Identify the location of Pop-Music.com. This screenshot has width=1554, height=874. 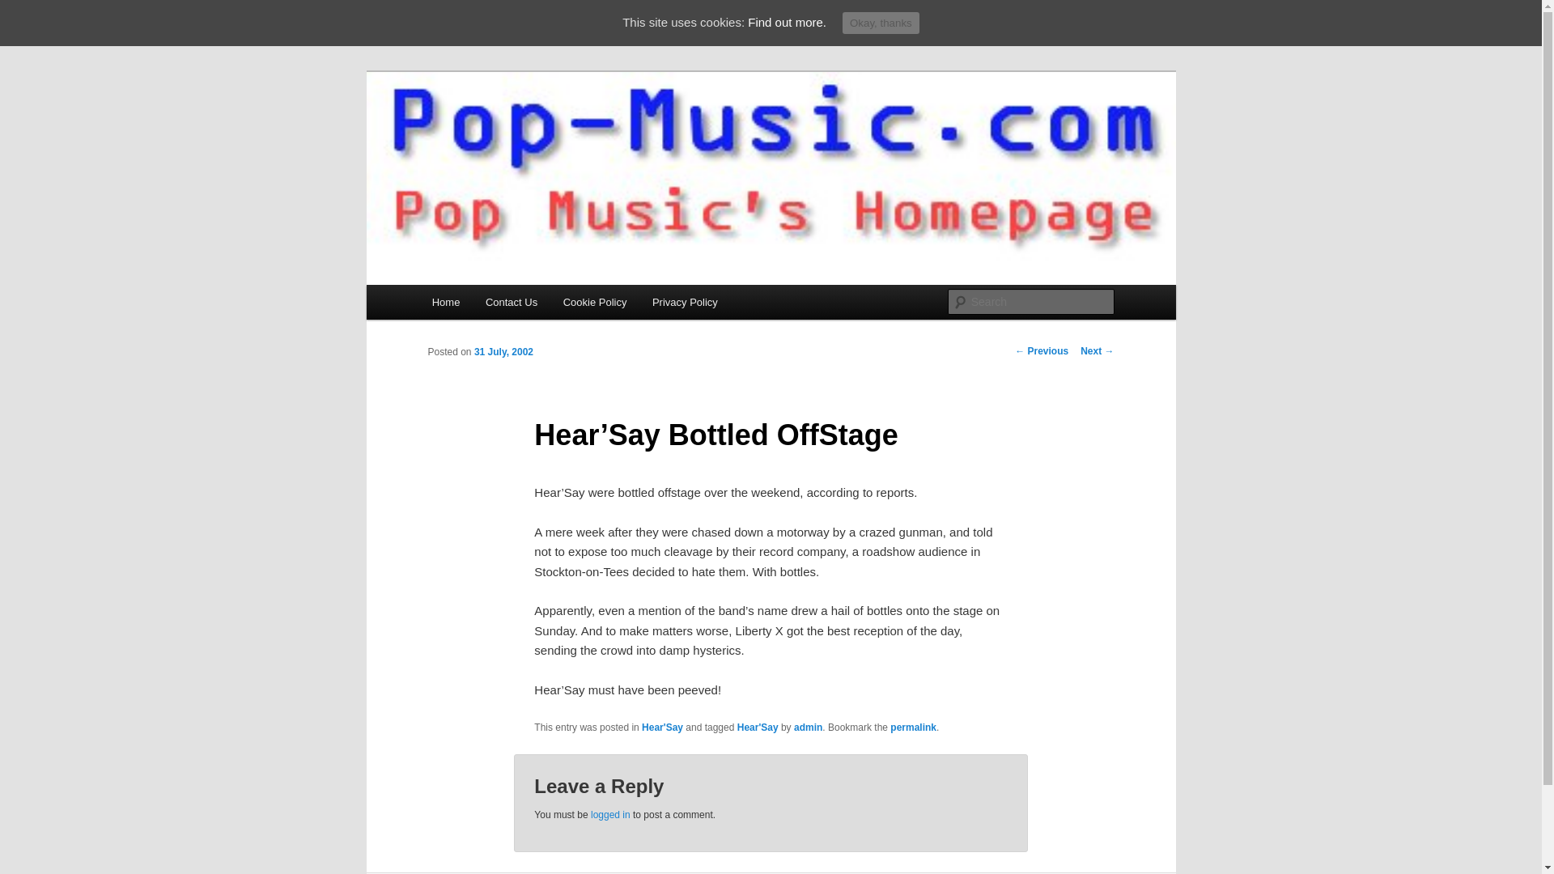
(517, 130).